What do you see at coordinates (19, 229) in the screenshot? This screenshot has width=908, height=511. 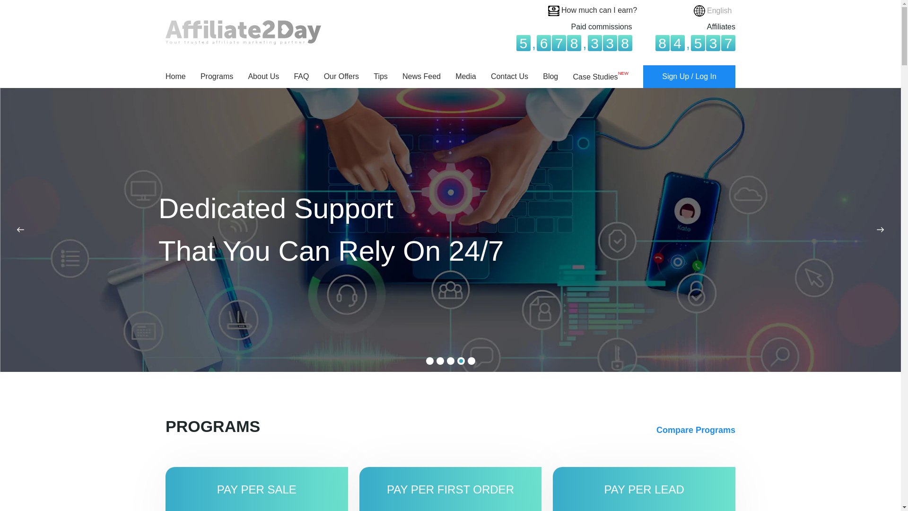 I see `Previous` at bounding box center [19, 229].